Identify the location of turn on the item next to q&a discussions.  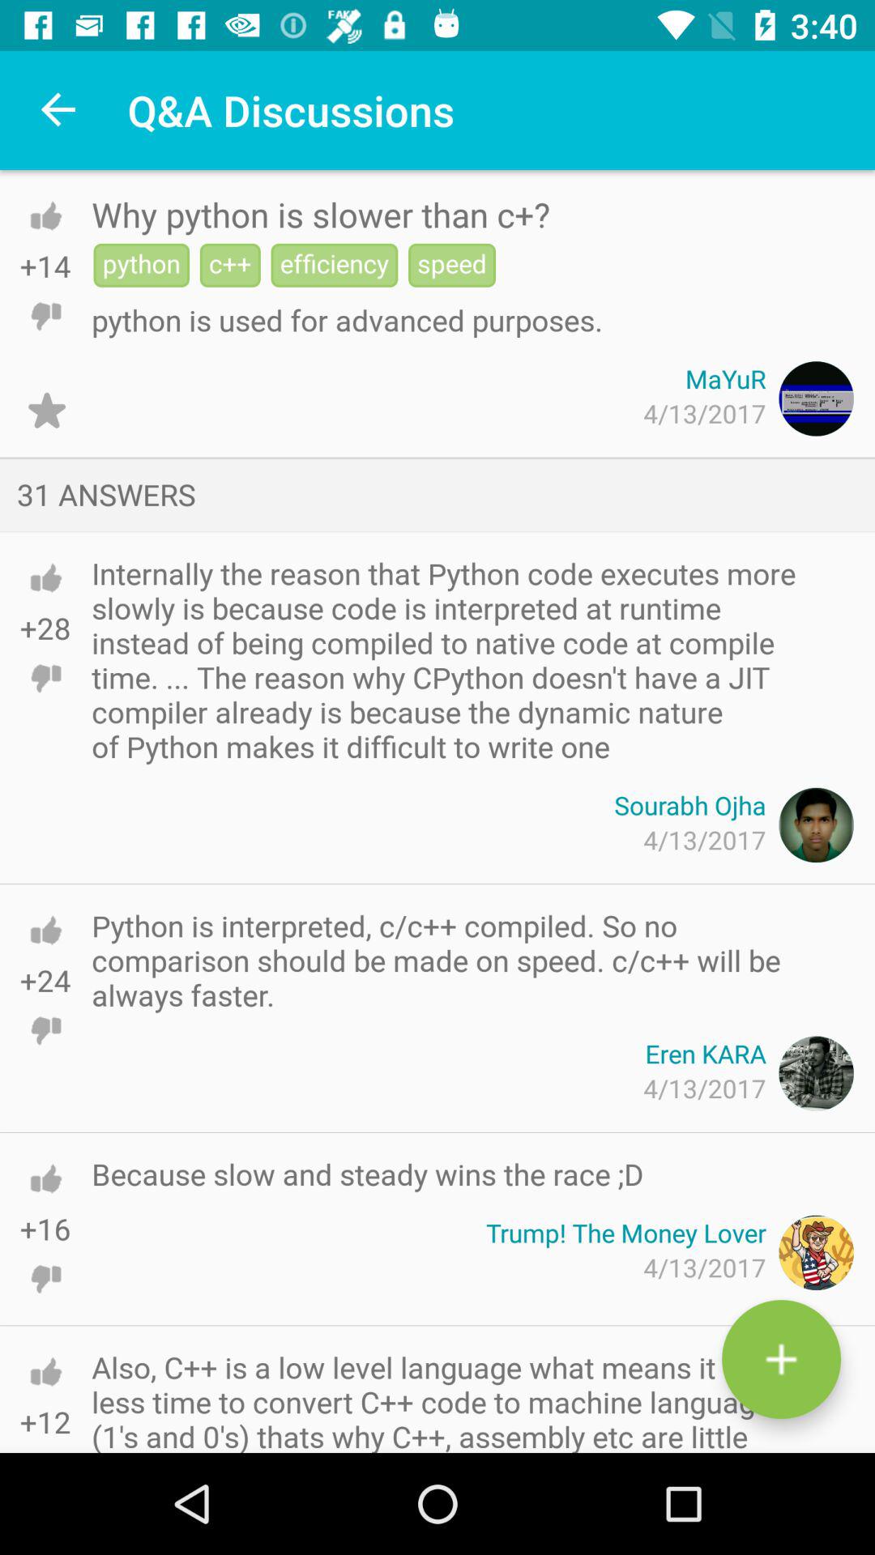
(59, 110).